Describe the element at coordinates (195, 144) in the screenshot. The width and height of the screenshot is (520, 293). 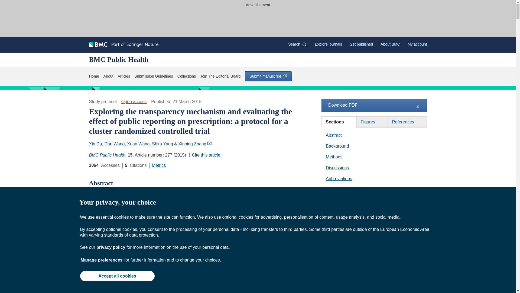
I see `Xinping Zhang` at that location.